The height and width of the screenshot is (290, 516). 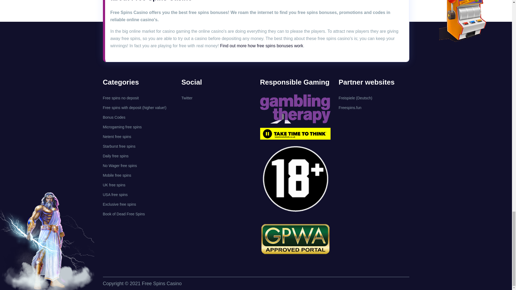 What do you see at coordinates (120, 166) in the screenshot?
I see `No Wager free spins` at bounding box center [120, 166].